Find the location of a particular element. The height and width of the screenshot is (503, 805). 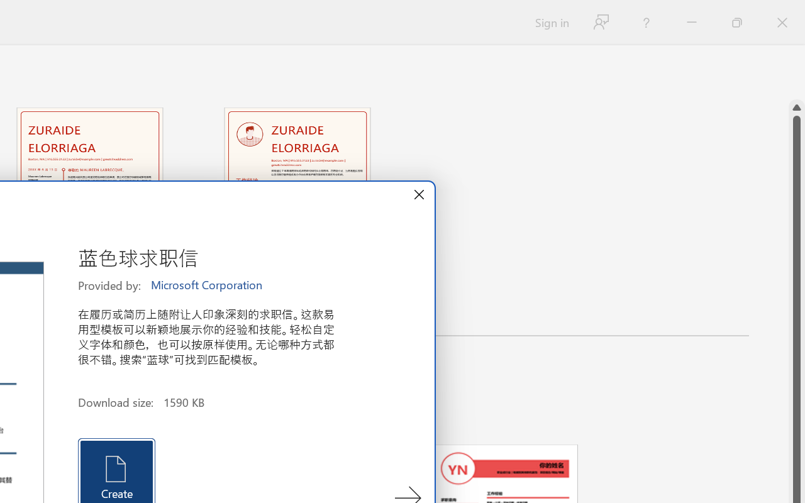

Microsoft Corporation is located at coordinates (208, 285).